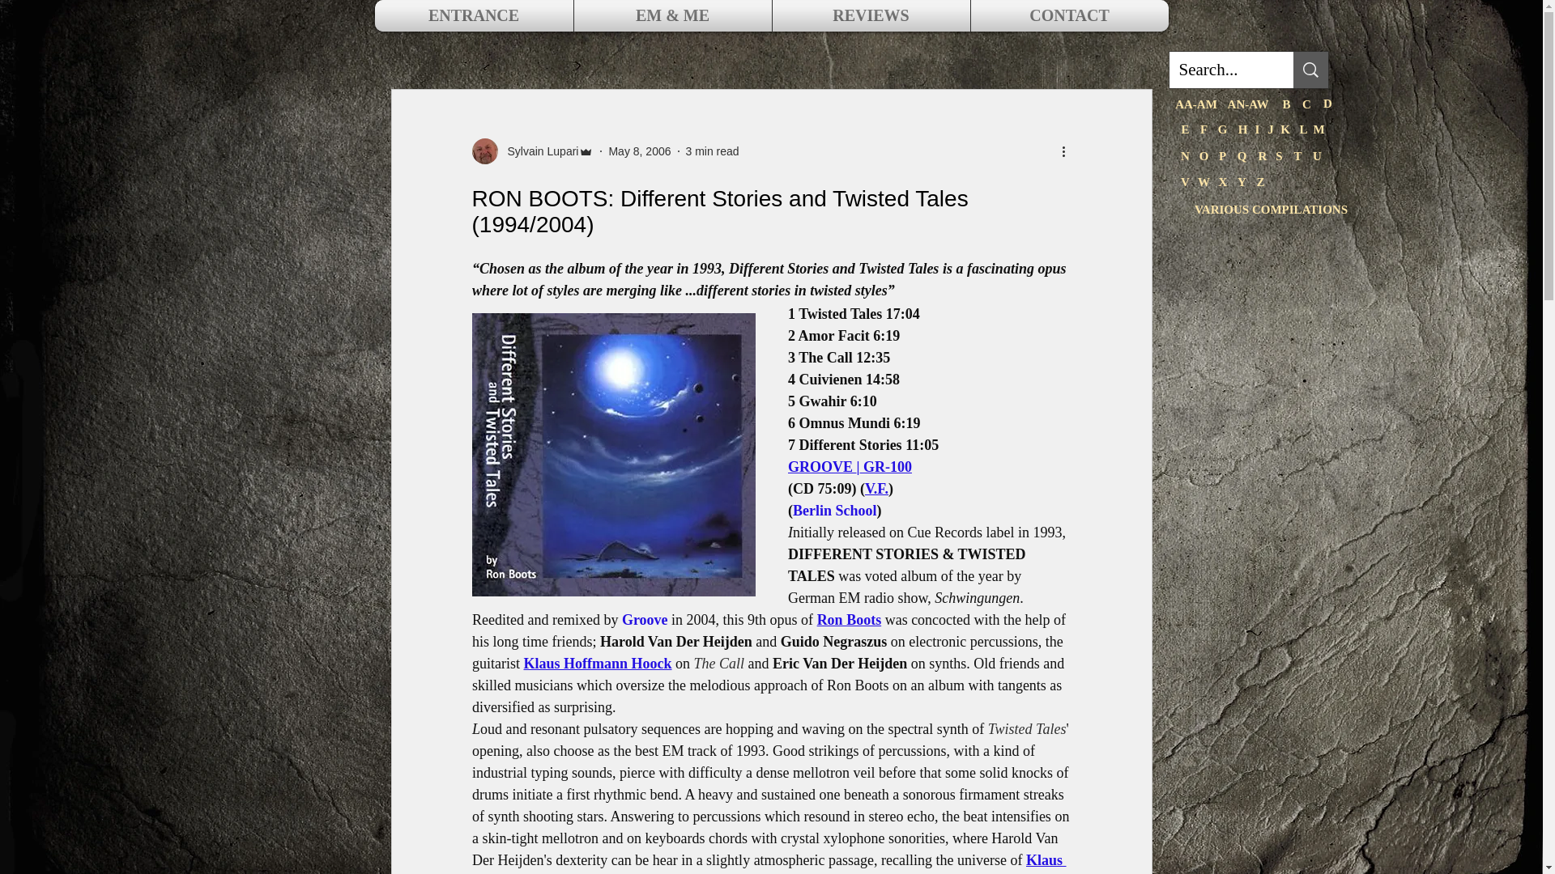  I want to click on Groove, so click(643, 620).